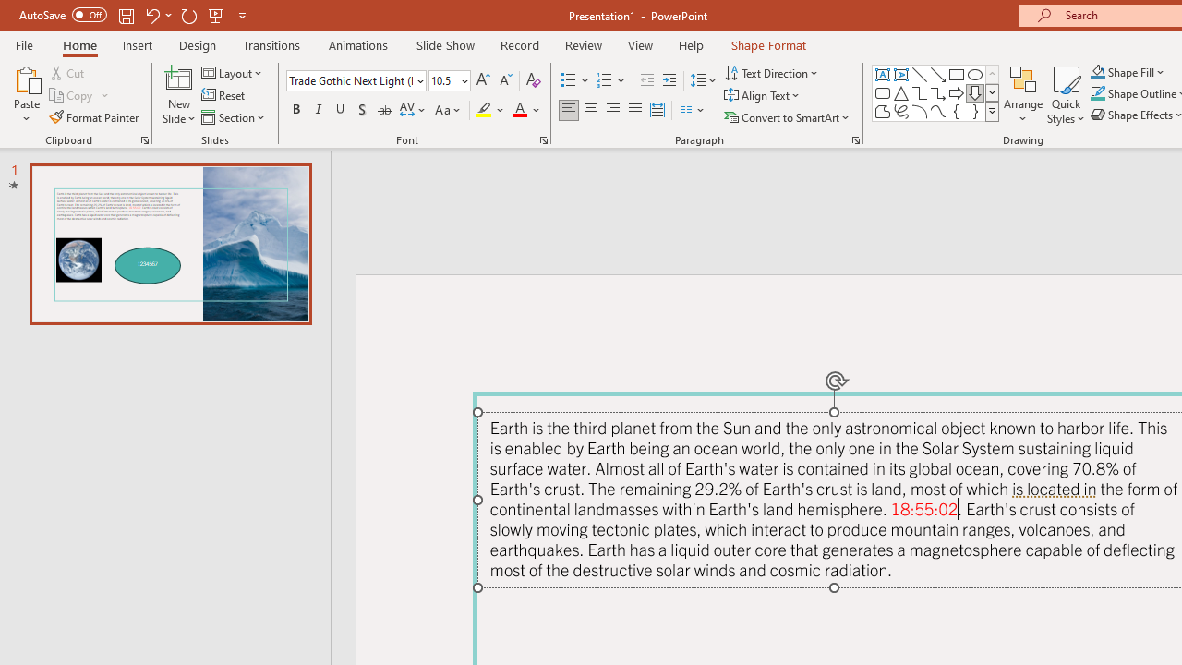 The width and height of the screenshot is (1182, 665). I want to click on Shape Outline Teal, Accent 1, so click(1097, 94).